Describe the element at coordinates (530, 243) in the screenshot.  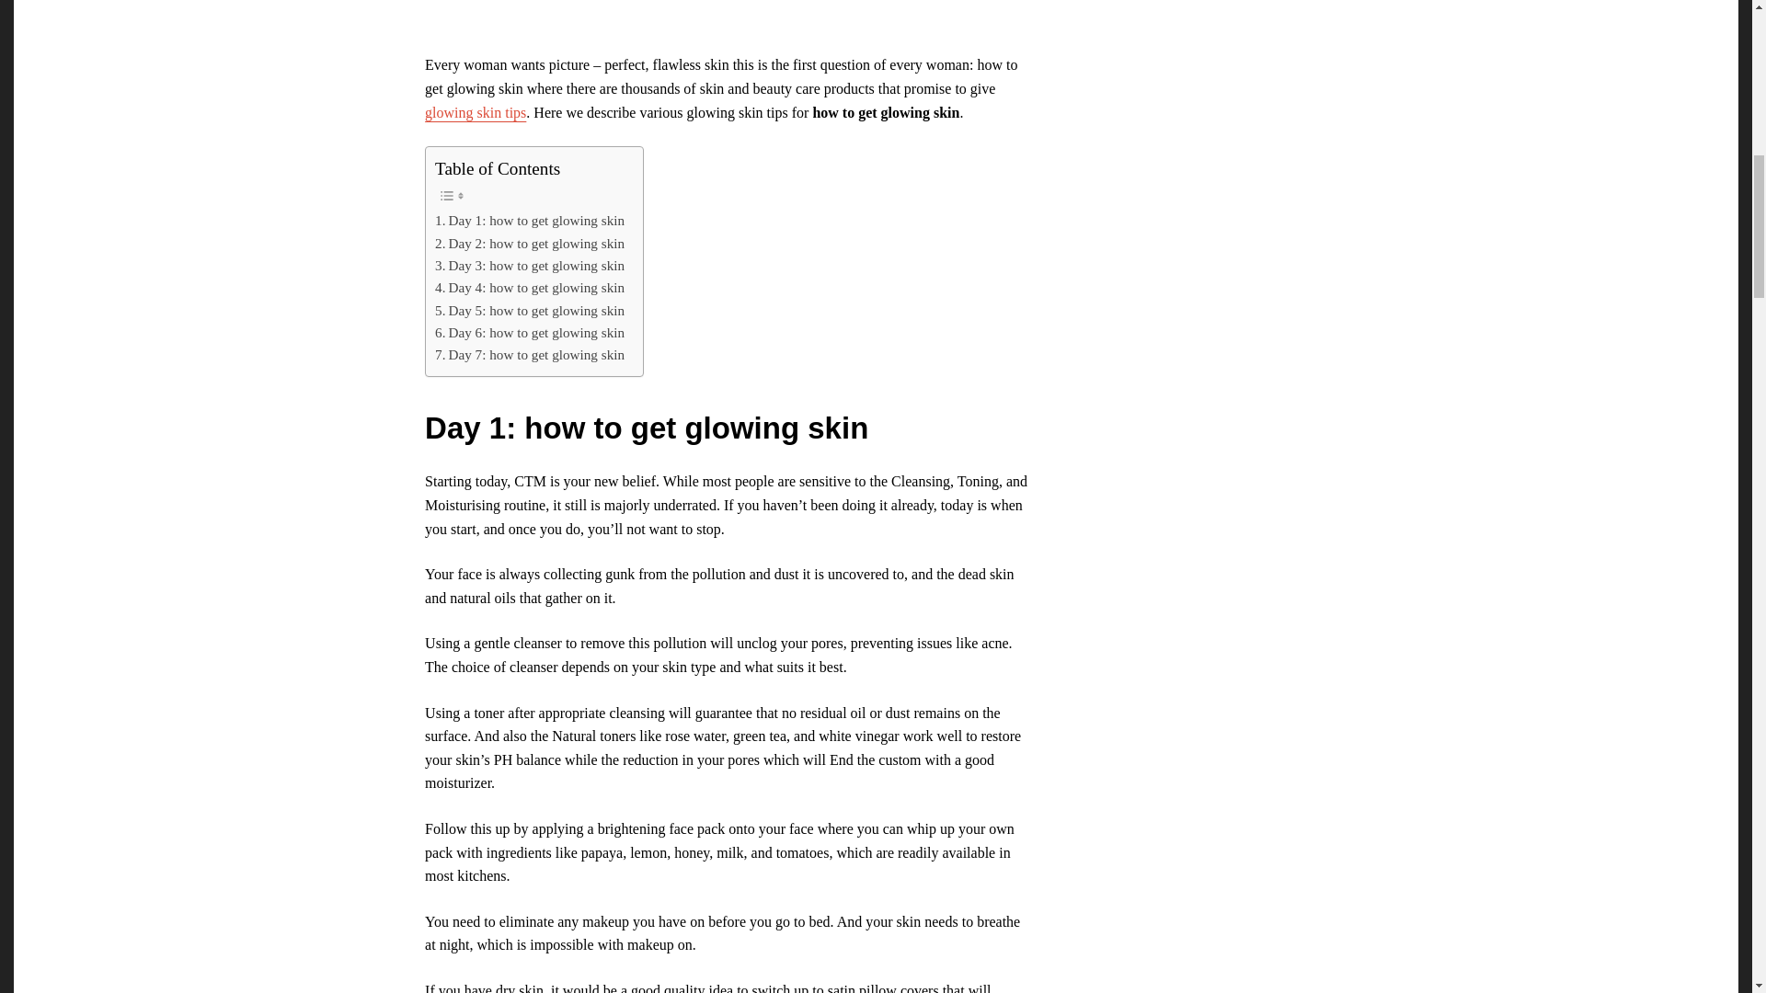
I see `Day 2: how to get glowing skin` at that location.